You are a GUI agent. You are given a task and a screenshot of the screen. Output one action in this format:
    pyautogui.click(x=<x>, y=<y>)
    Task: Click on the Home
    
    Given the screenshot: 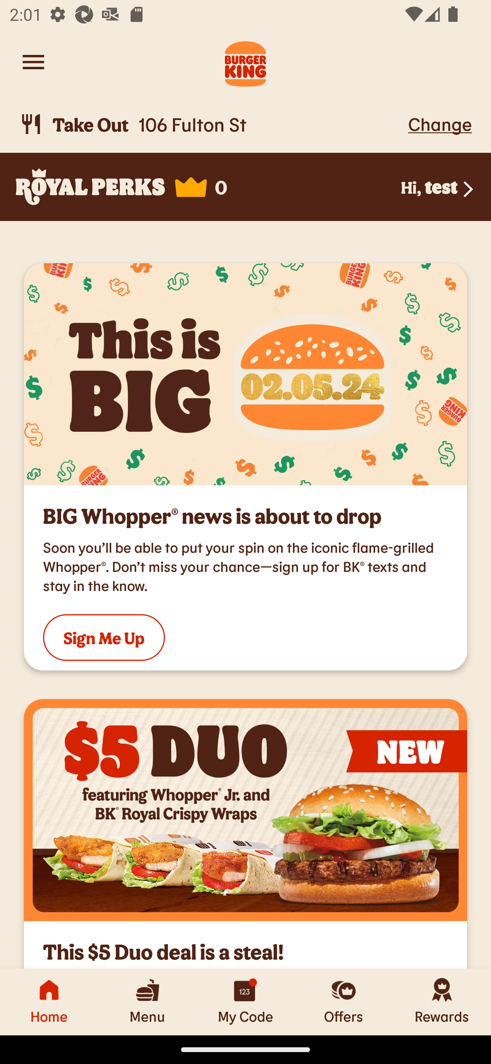 What is the action you would take?
    pyautogui.click(x=49, y=1002)
    